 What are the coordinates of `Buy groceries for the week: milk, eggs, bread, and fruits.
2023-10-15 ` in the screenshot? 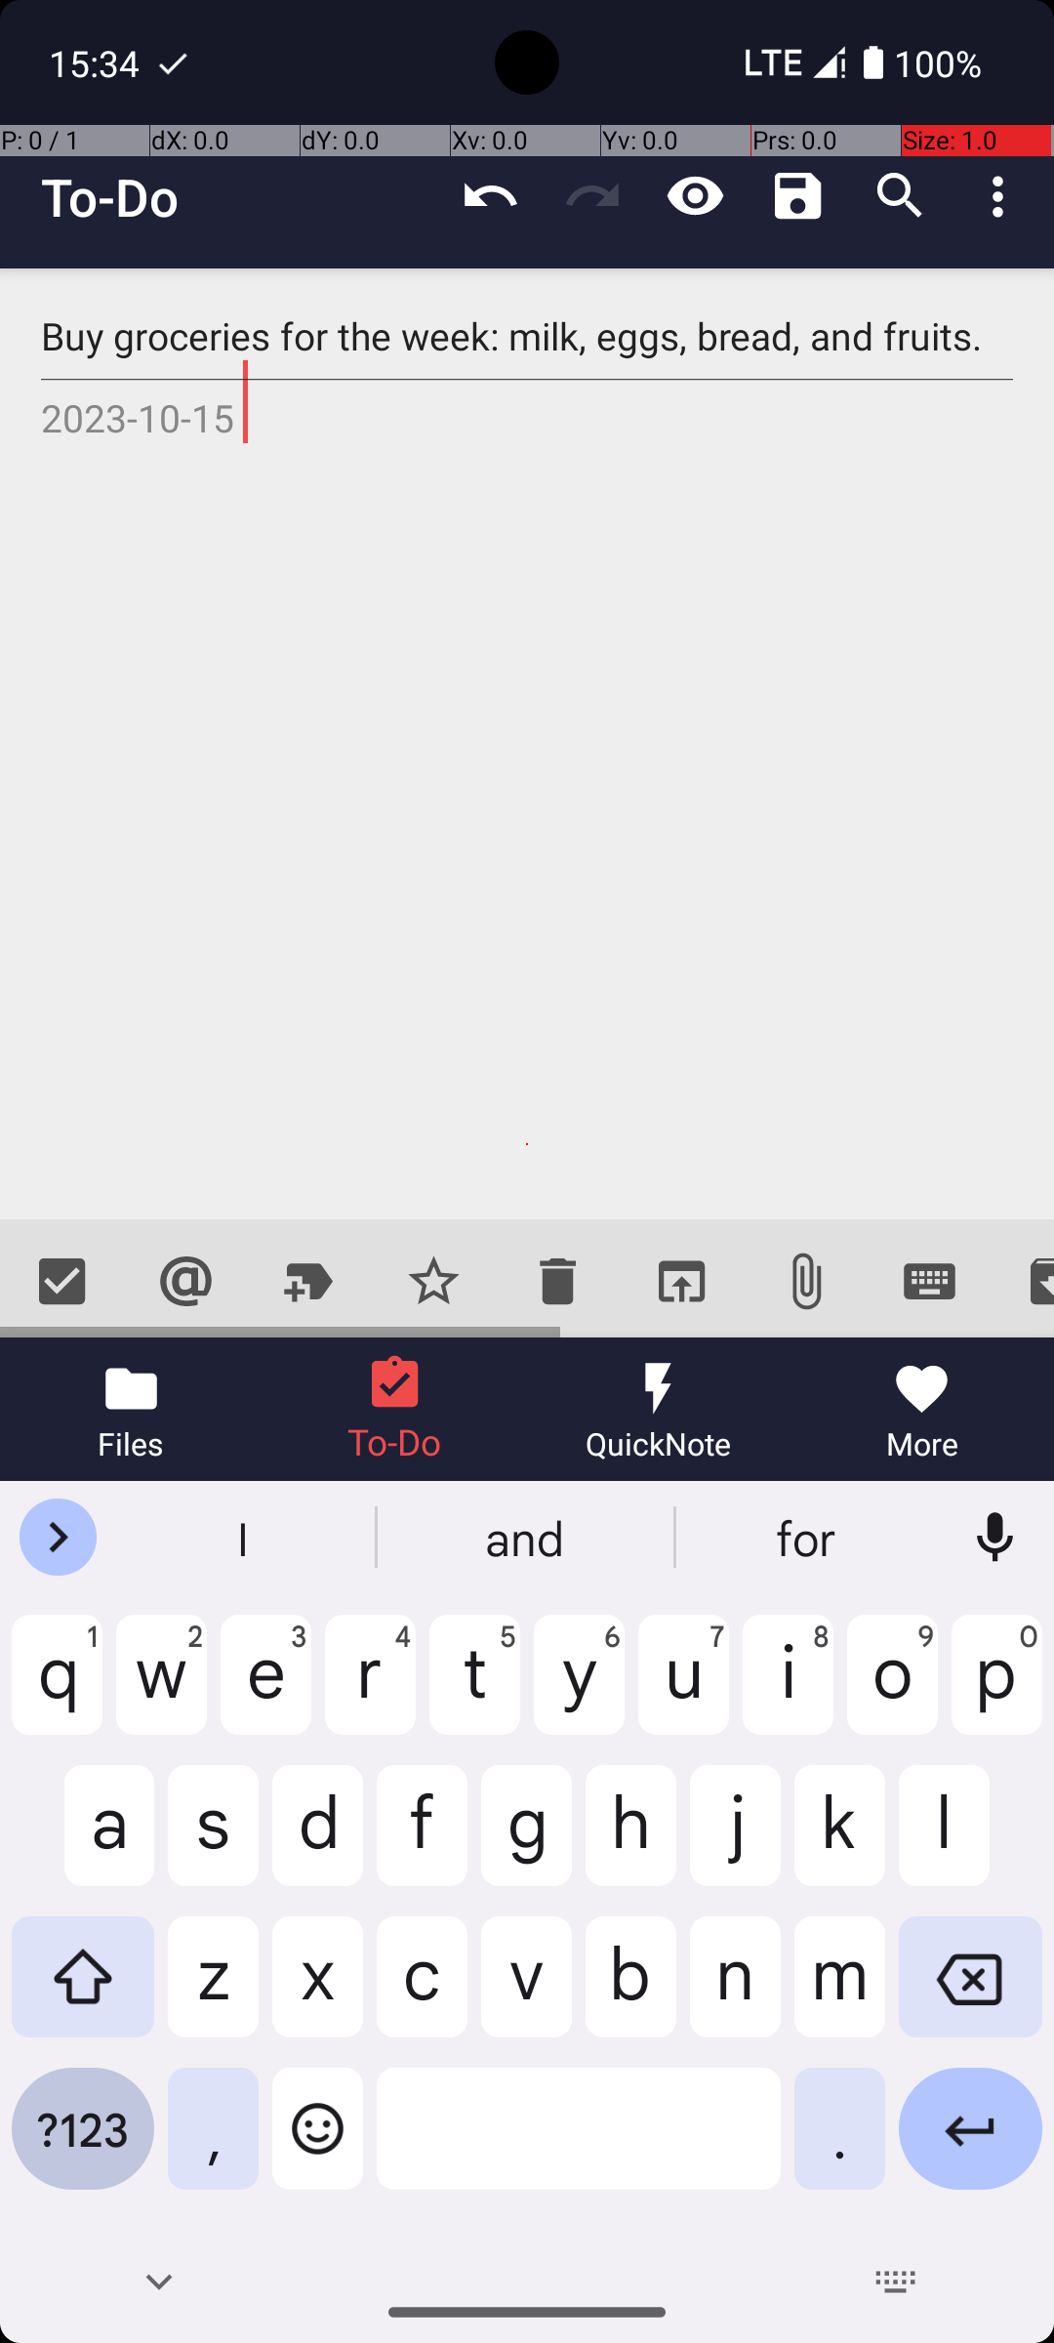 It's located at (527, 744).